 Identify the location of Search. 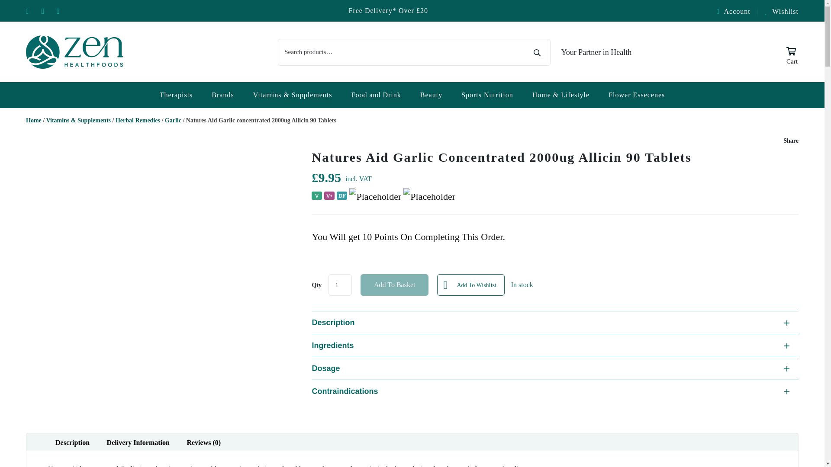
(537, 54).